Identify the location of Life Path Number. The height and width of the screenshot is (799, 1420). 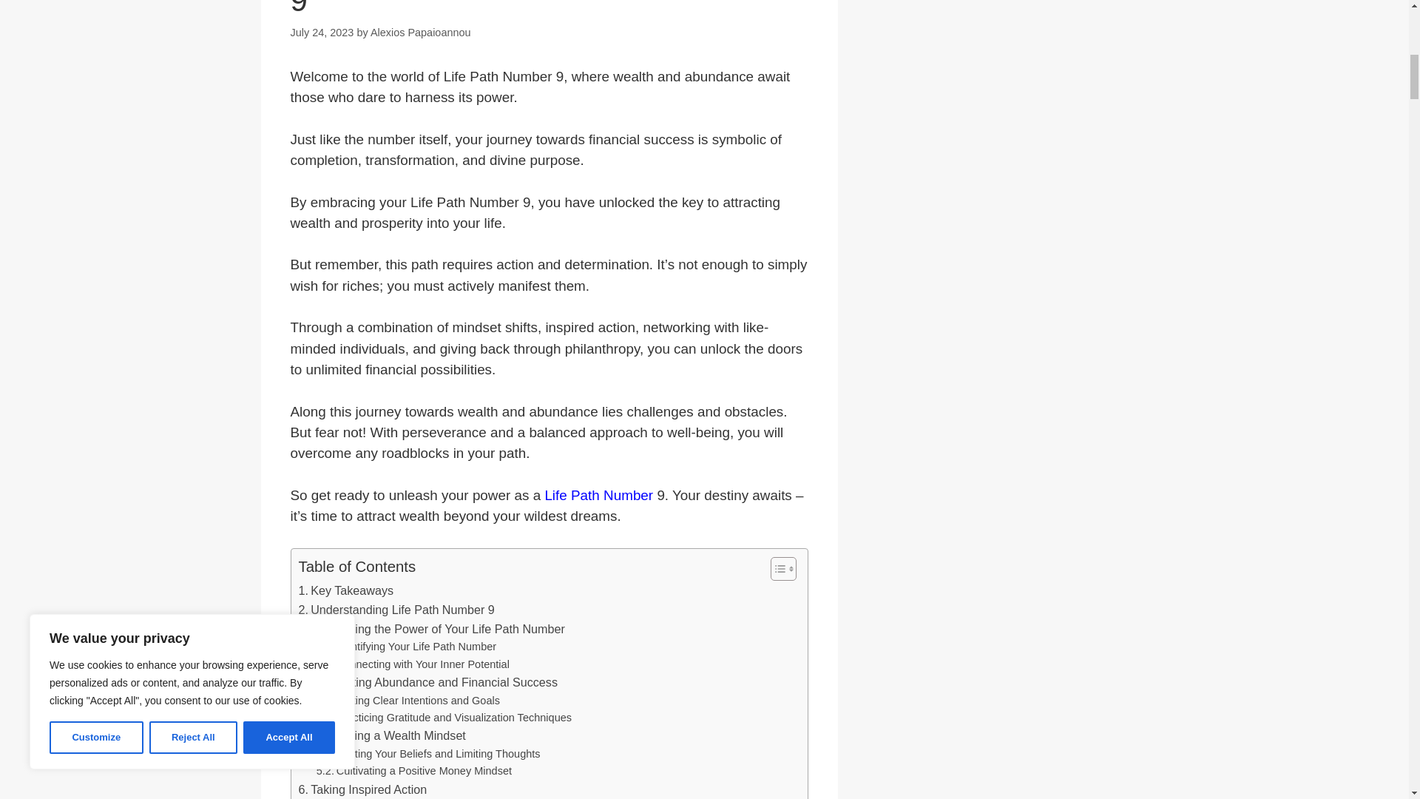
(598, 495).